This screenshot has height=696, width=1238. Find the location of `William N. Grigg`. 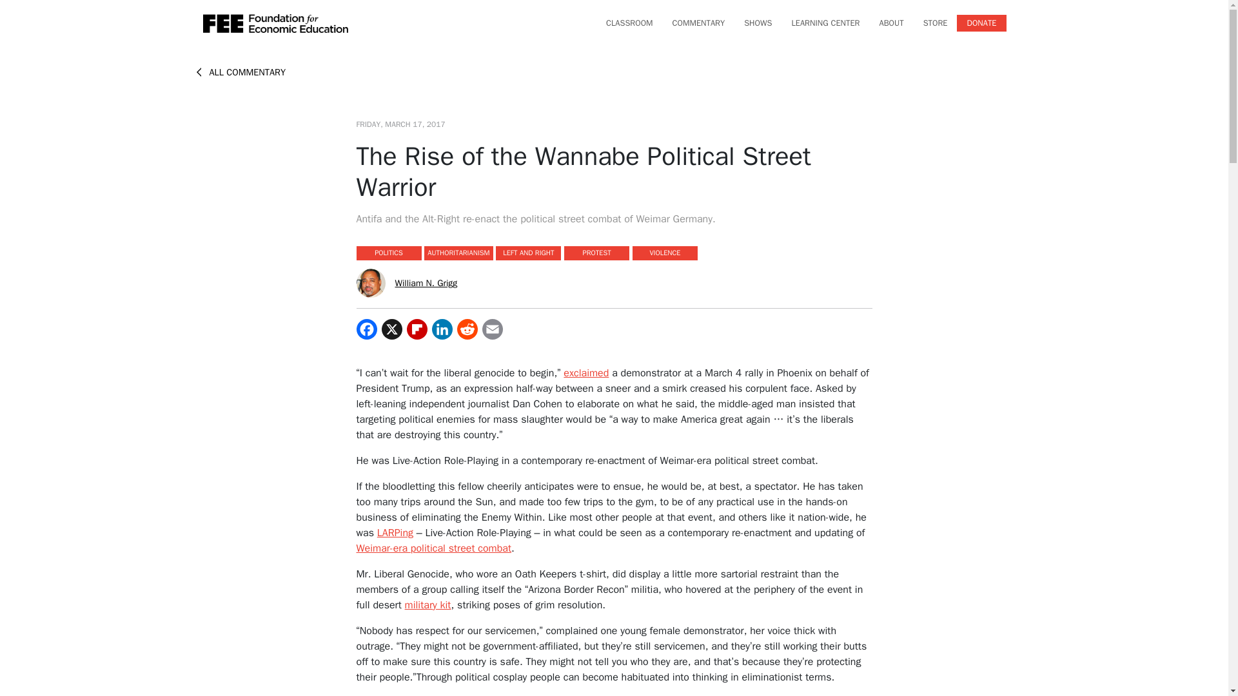

William N. Grigg is located at coordinates (370, 282).